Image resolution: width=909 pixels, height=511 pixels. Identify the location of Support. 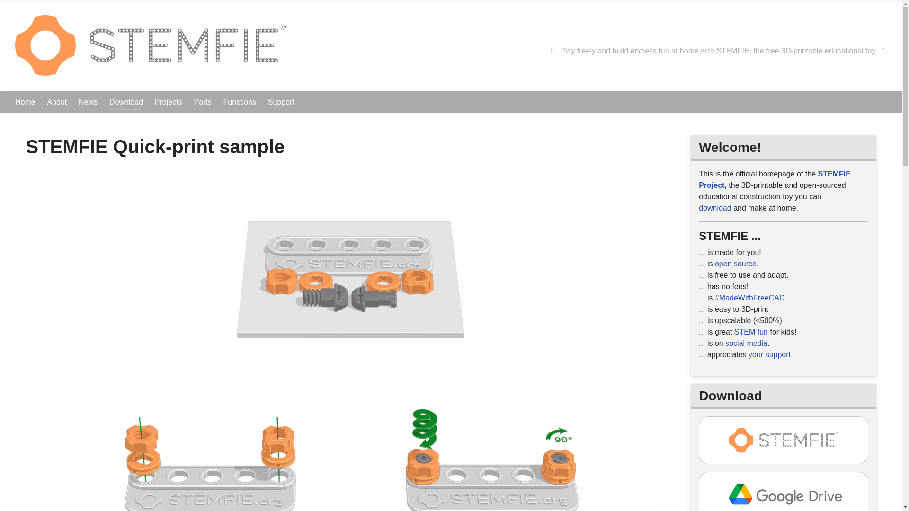
(281, 102).